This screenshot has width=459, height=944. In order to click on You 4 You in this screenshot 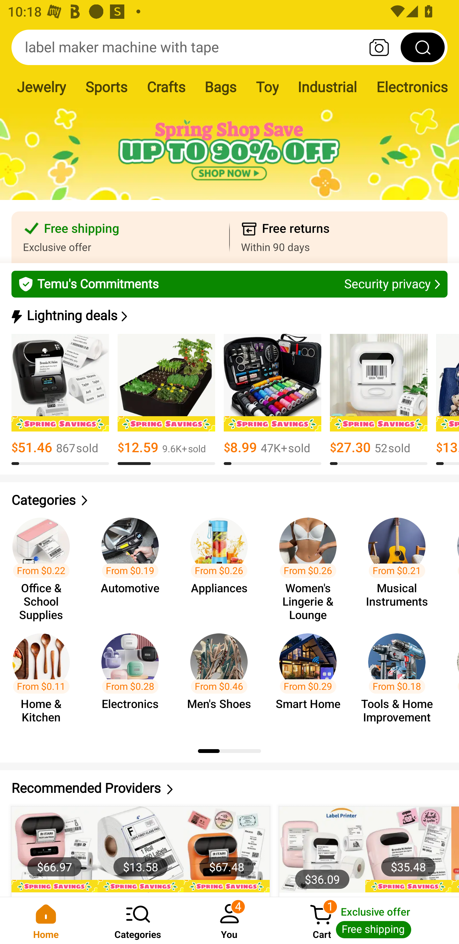, I will do `click(229, 920)`.